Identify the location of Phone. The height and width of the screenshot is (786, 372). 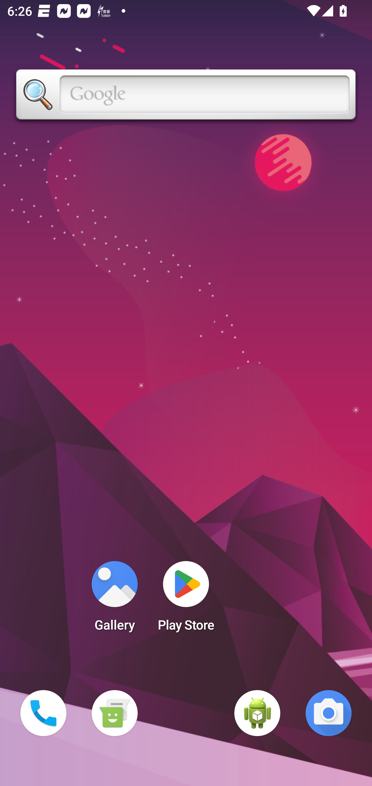
(43, 713).